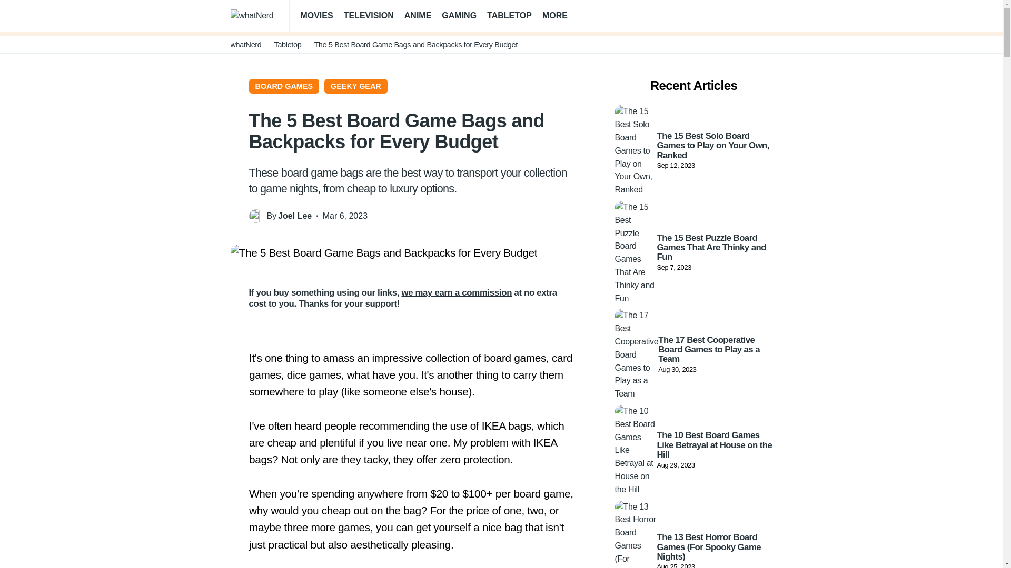 The image size is (1011, 568). Describe the element at coordinates (316, 16) in the screenshot. I see `MOVIES` at that location.